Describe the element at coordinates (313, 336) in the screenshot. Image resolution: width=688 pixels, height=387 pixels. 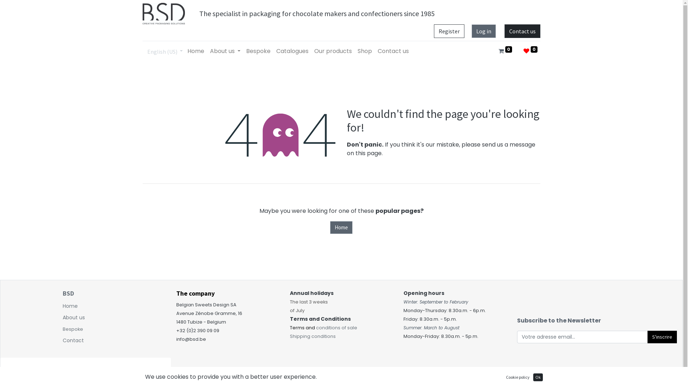
I see `Shipping conditions` at that location.